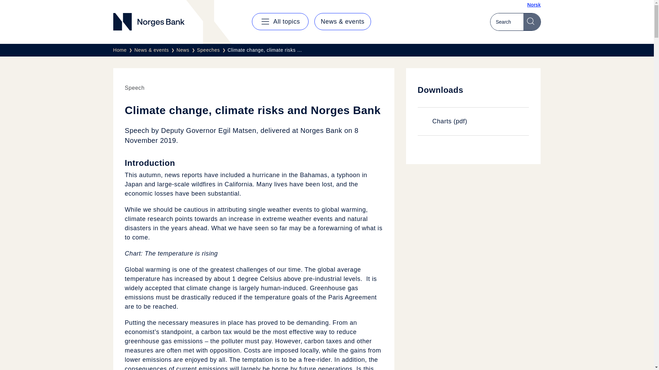  I want to click on Climate change, climate risks and Norges Bank, so click(264, 50).